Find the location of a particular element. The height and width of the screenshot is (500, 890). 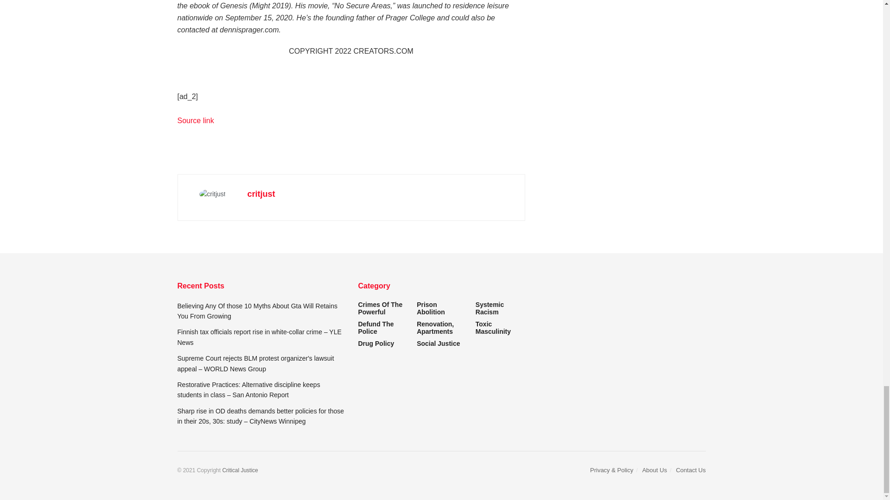

Source link is located at coordinates (195, 120).